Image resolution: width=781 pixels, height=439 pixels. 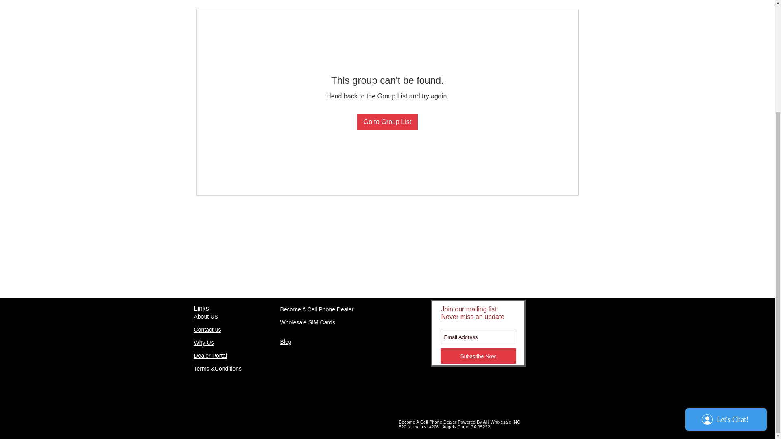 I want to click on Blog, so click(x=286, y=341).